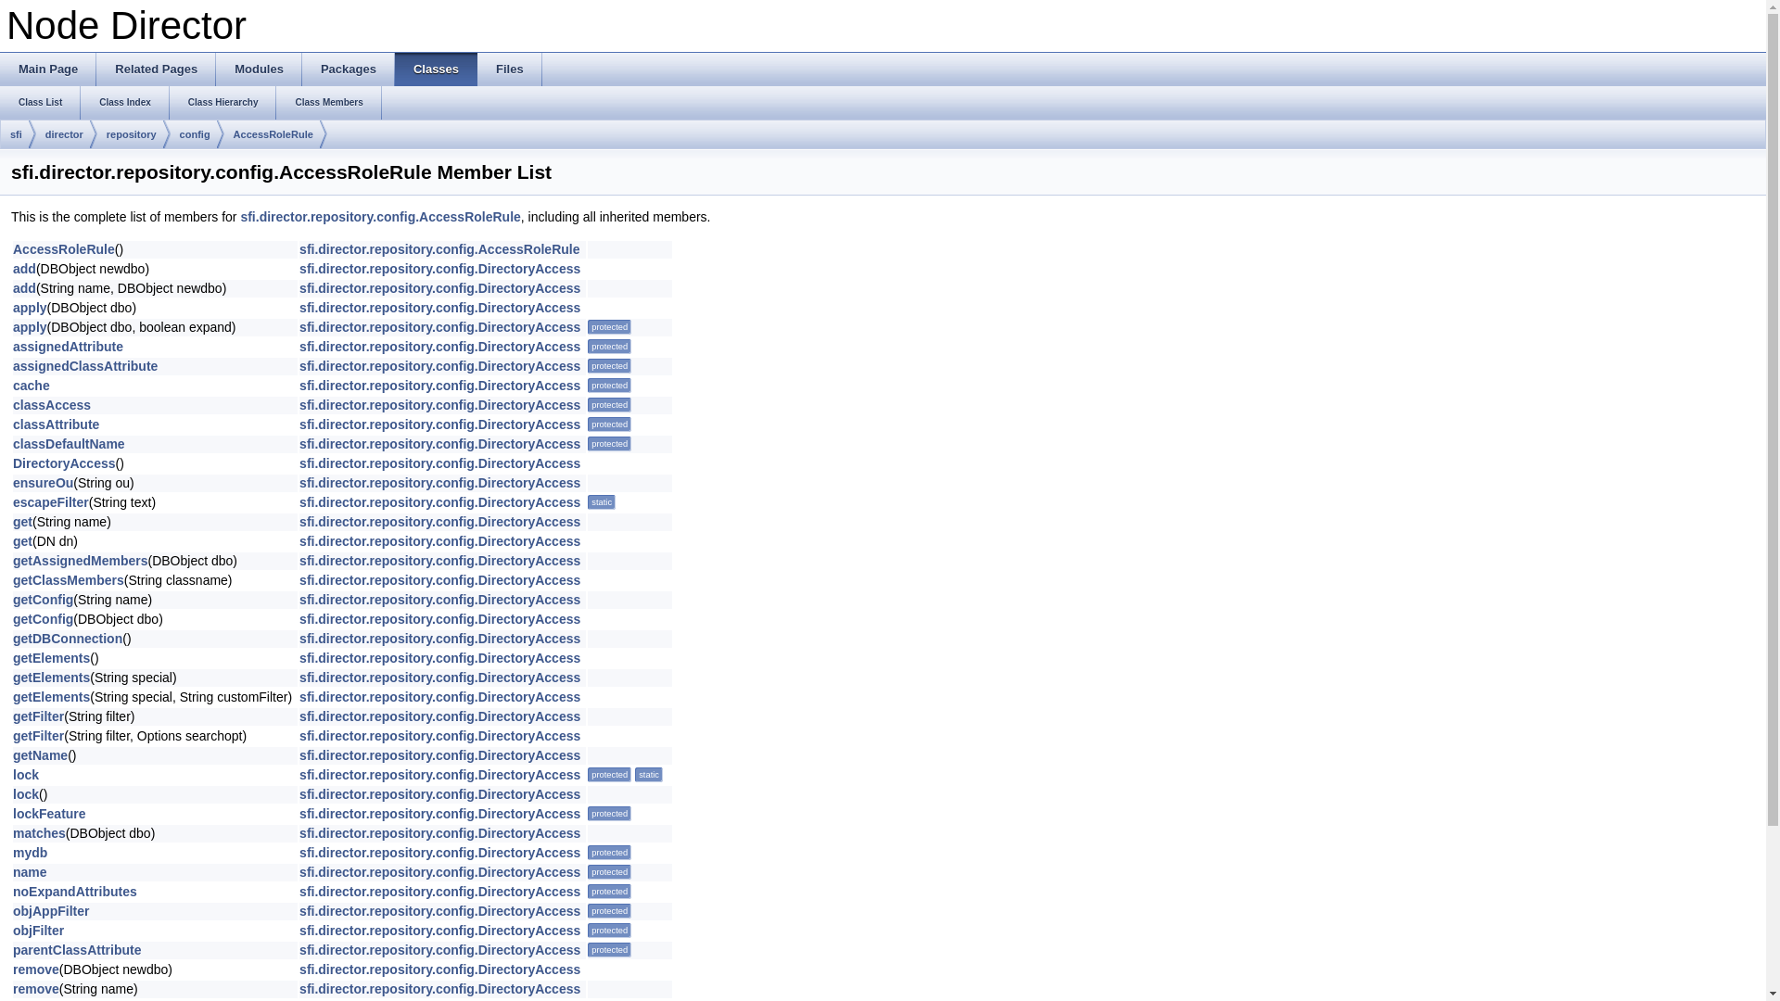 This screenshot has height=1001, width=1780. Describe the element at coordinates (439, 969) in the screenshot. I see `sfi.director.repository.config.DirectoryAccess` at that location.